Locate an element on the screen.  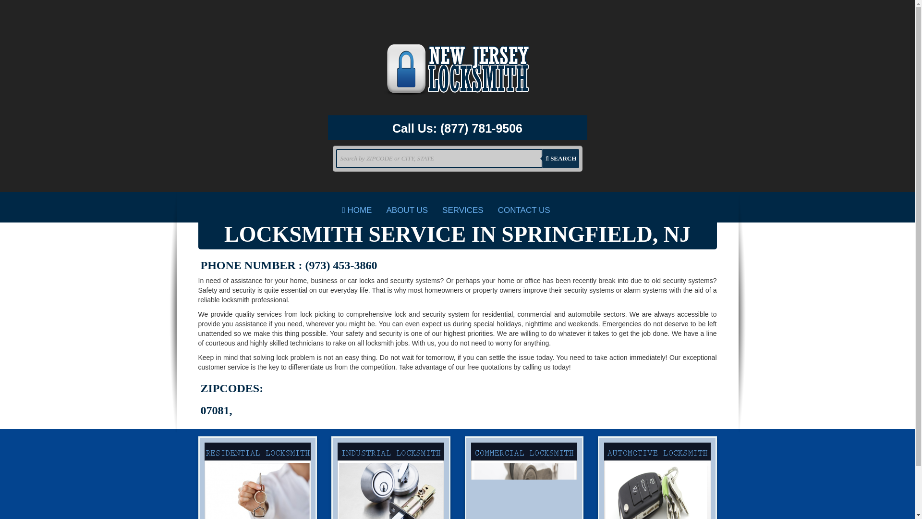
SEARCH is located at coordinates (561, 158).